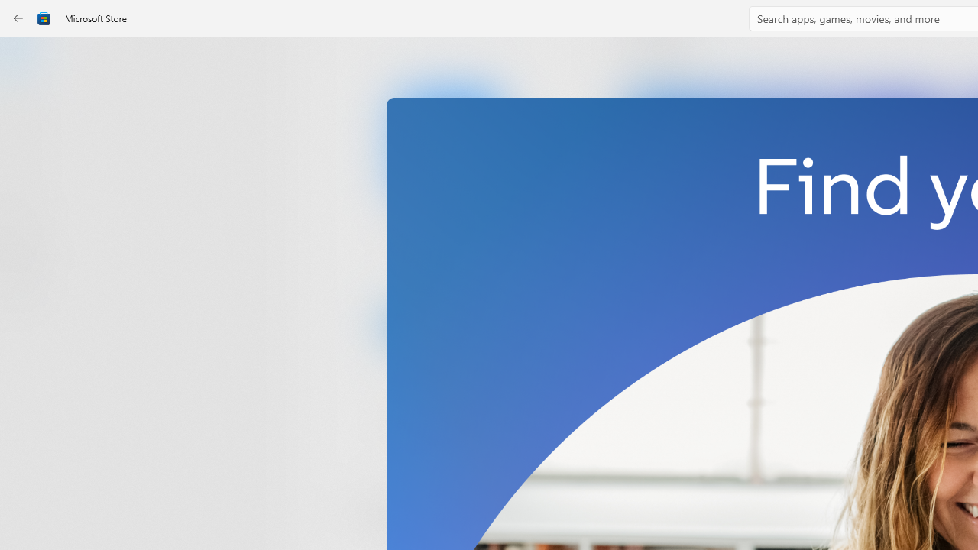 The height and width of the screenshot is (550, 978). What do you see at coordinates (28, 251) in the screenshot?
I see `Entertainment` at bounding box center [28, 251].